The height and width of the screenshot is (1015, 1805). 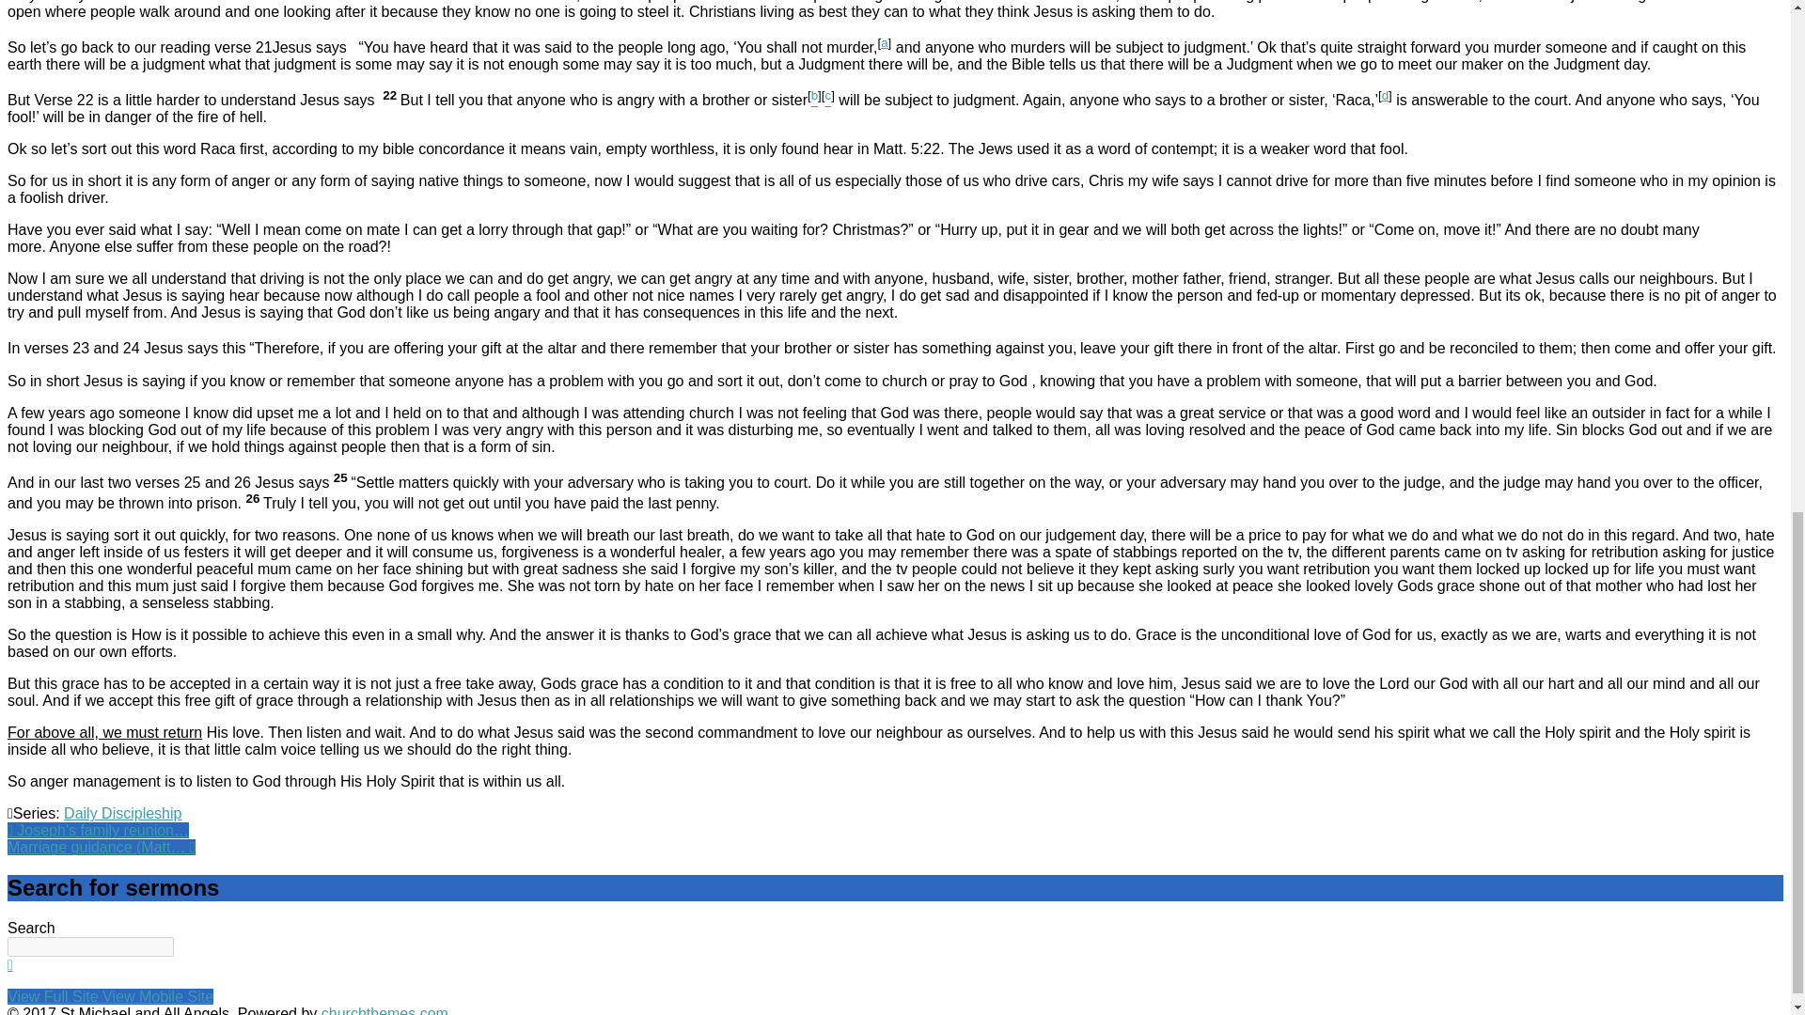 What do you see at coordinates (55, 996) in the screenshot?
I see `View Full Site` at bounding box center [55, 996].